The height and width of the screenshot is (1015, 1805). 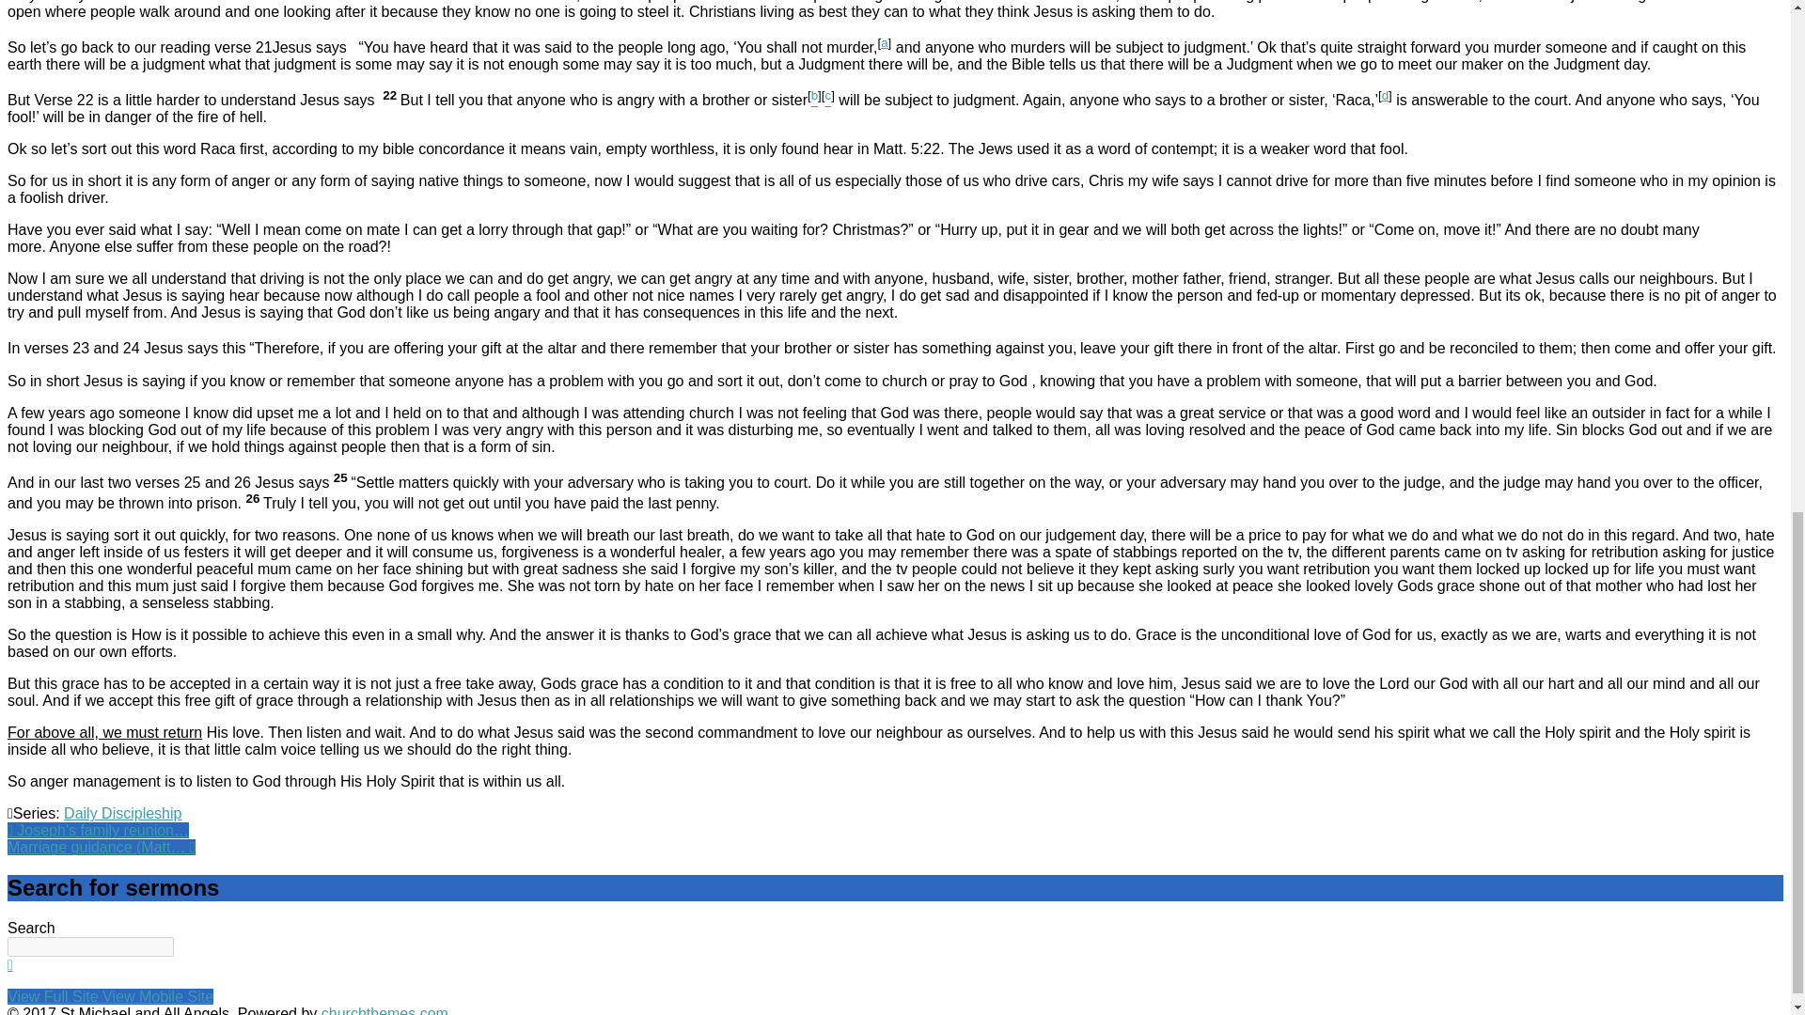 What do you see at coordinates (55, 996) in the screenshot?
I see `View Full Site` at bounding box center [55, 996].